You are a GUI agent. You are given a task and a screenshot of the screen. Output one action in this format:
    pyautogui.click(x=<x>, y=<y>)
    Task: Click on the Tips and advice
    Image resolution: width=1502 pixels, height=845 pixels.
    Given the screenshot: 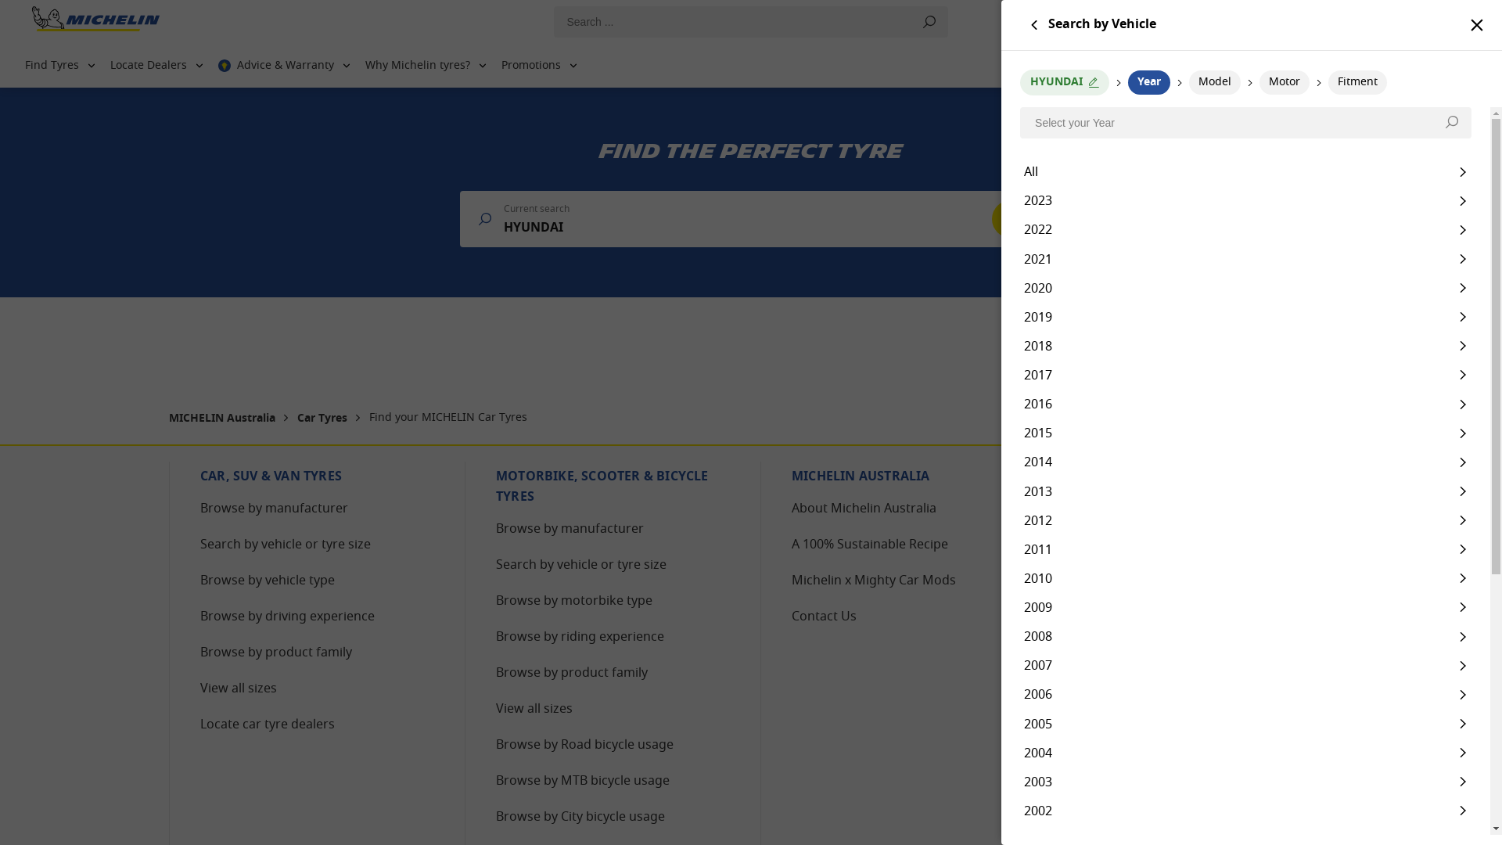 What is the action you would take?
    pyautogui.click(x=1133, y=674)
    